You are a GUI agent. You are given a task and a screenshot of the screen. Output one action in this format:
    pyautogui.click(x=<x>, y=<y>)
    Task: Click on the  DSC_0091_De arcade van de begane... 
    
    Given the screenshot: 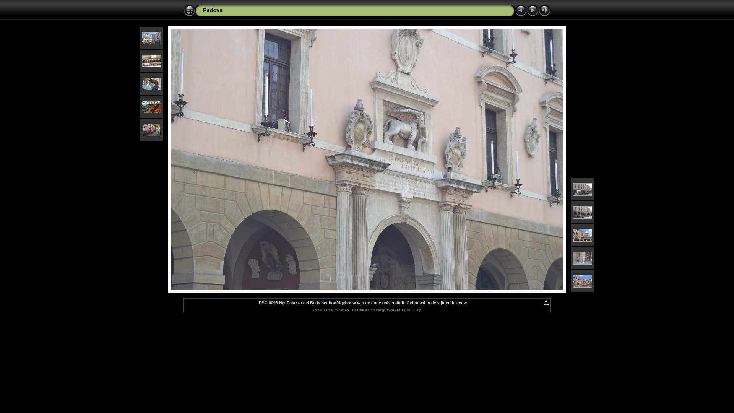 What is the action you would take?
    pyautogui.click(x=151, y=60)
    